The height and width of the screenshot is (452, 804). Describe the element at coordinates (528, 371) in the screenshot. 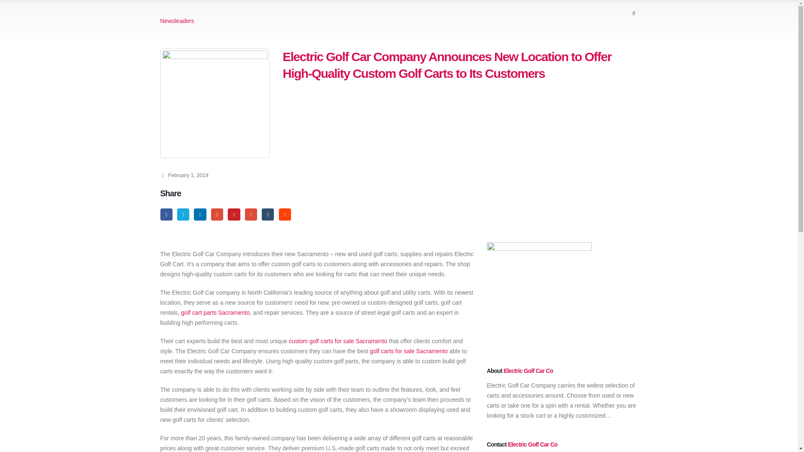

I see `Electric Golf Car Co` at that location.